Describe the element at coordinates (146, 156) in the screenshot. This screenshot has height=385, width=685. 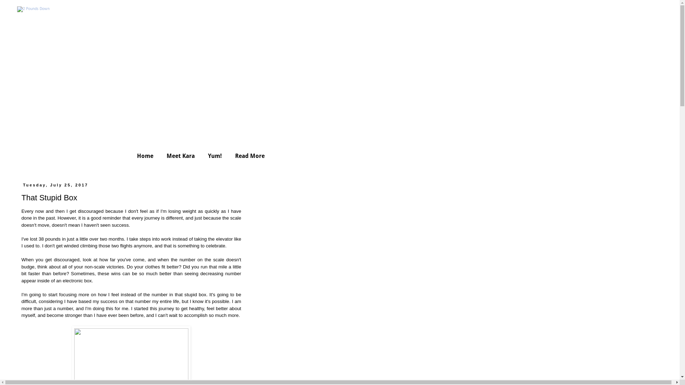
I see `Home` at that location.